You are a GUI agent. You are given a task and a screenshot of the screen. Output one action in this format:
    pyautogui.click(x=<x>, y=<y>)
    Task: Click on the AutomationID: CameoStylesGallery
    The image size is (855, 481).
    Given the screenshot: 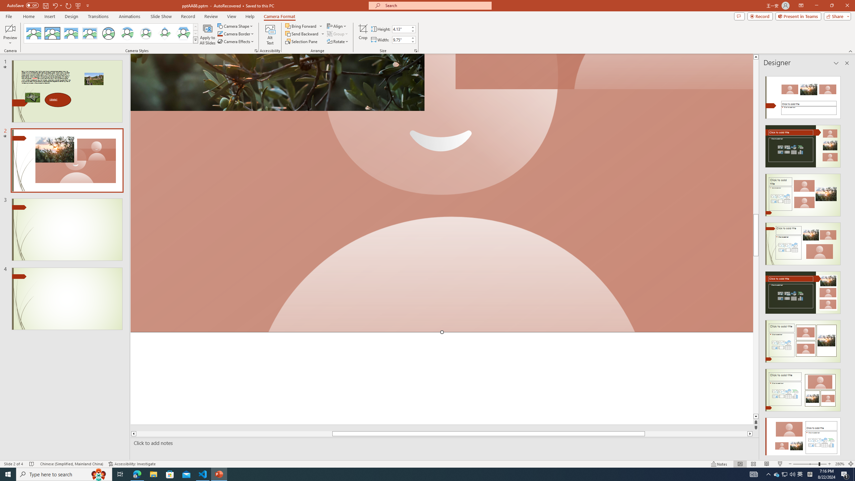 What is the action you would take?
    pyautogui.click(x=111, y=33)
    